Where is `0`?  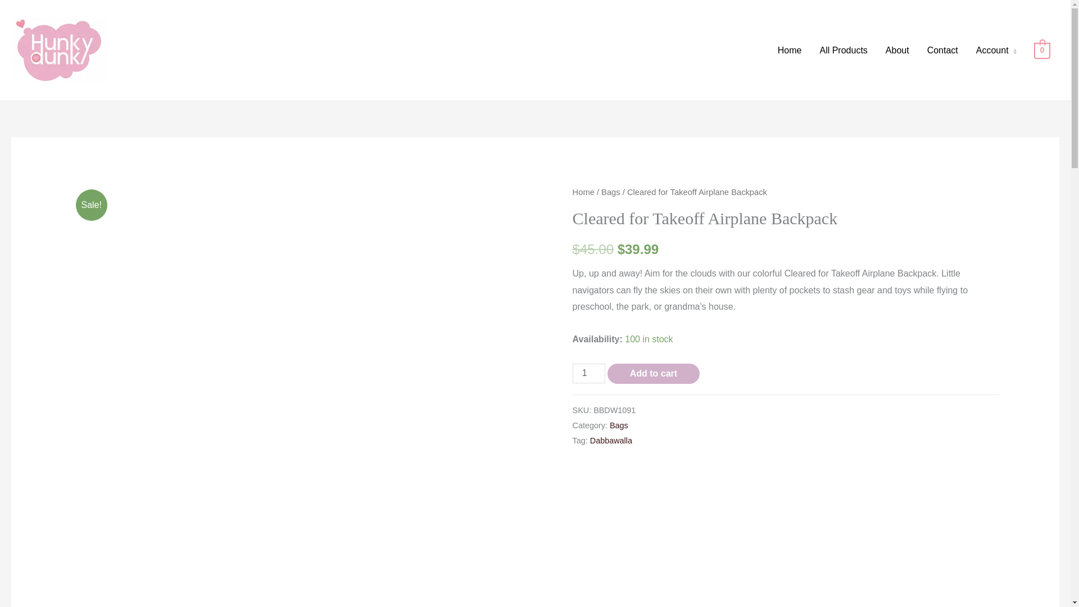
0 is located at coordinates (1042, 49).